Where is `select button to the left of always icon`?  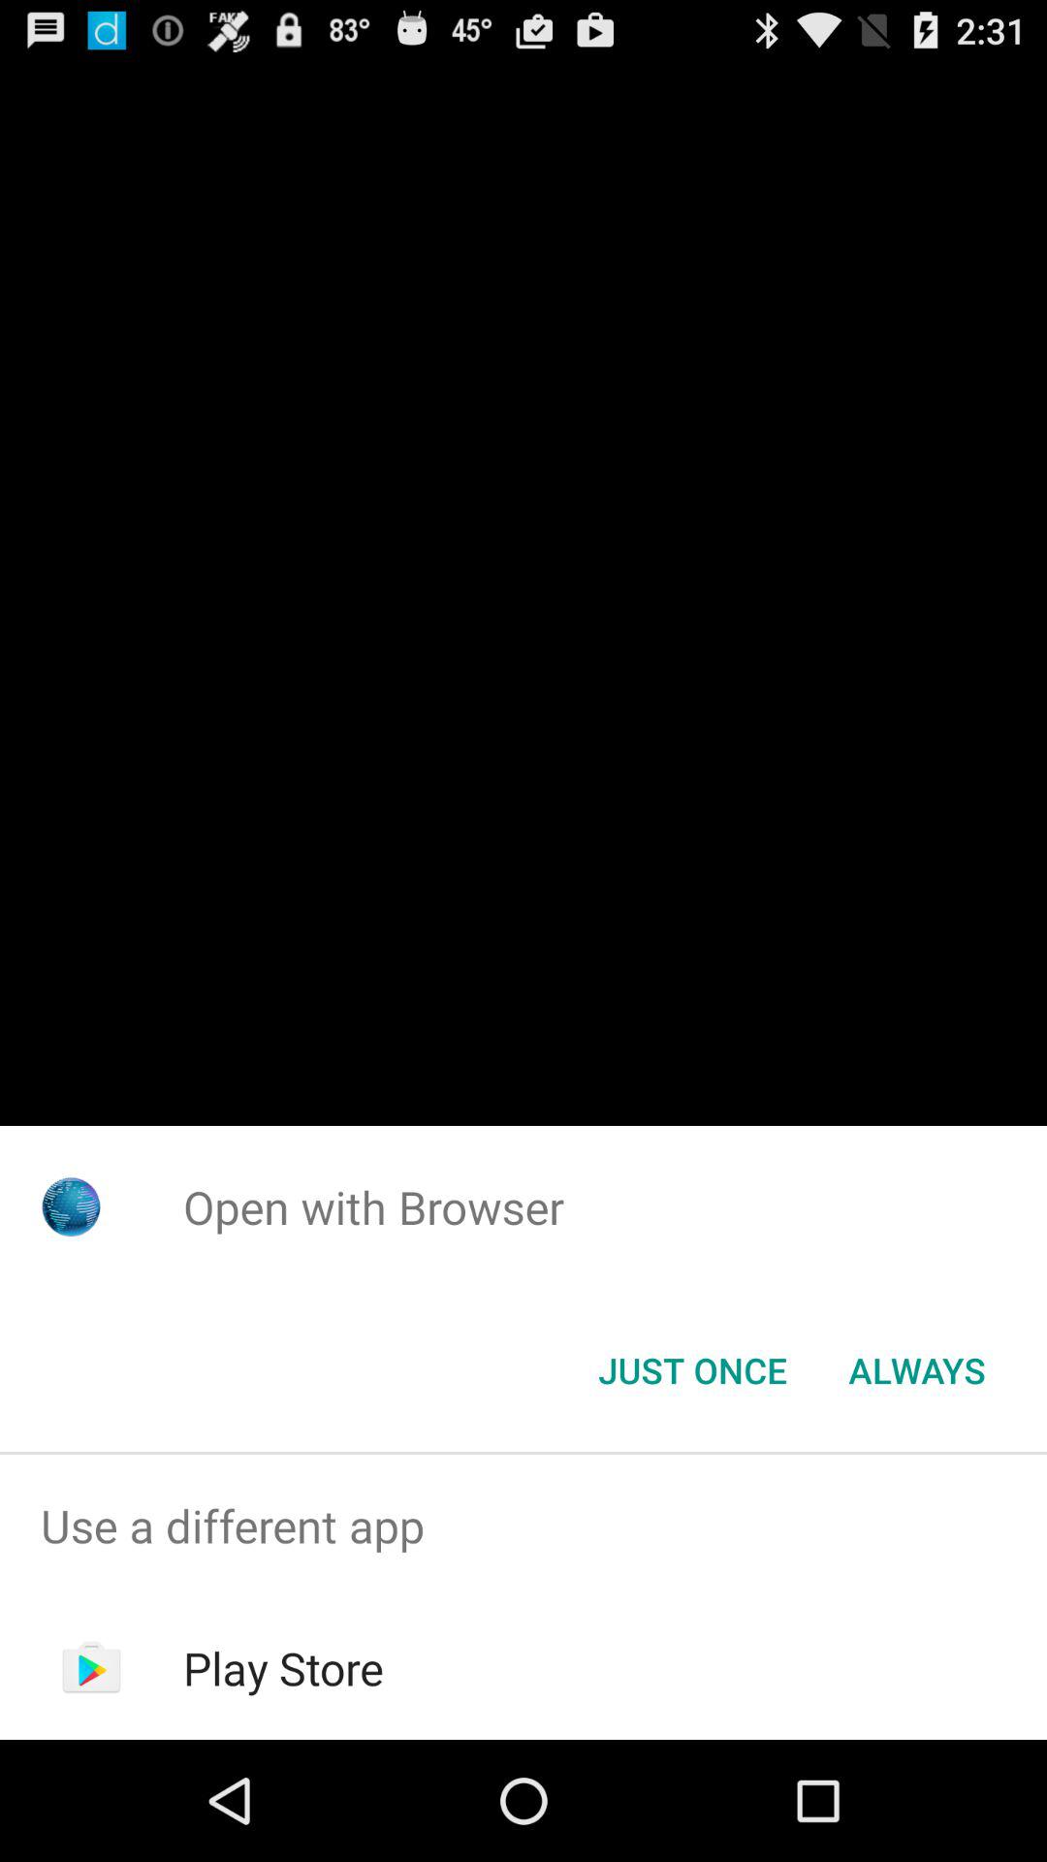 select button to the left of always icon is located at coordinates (692, 1370).